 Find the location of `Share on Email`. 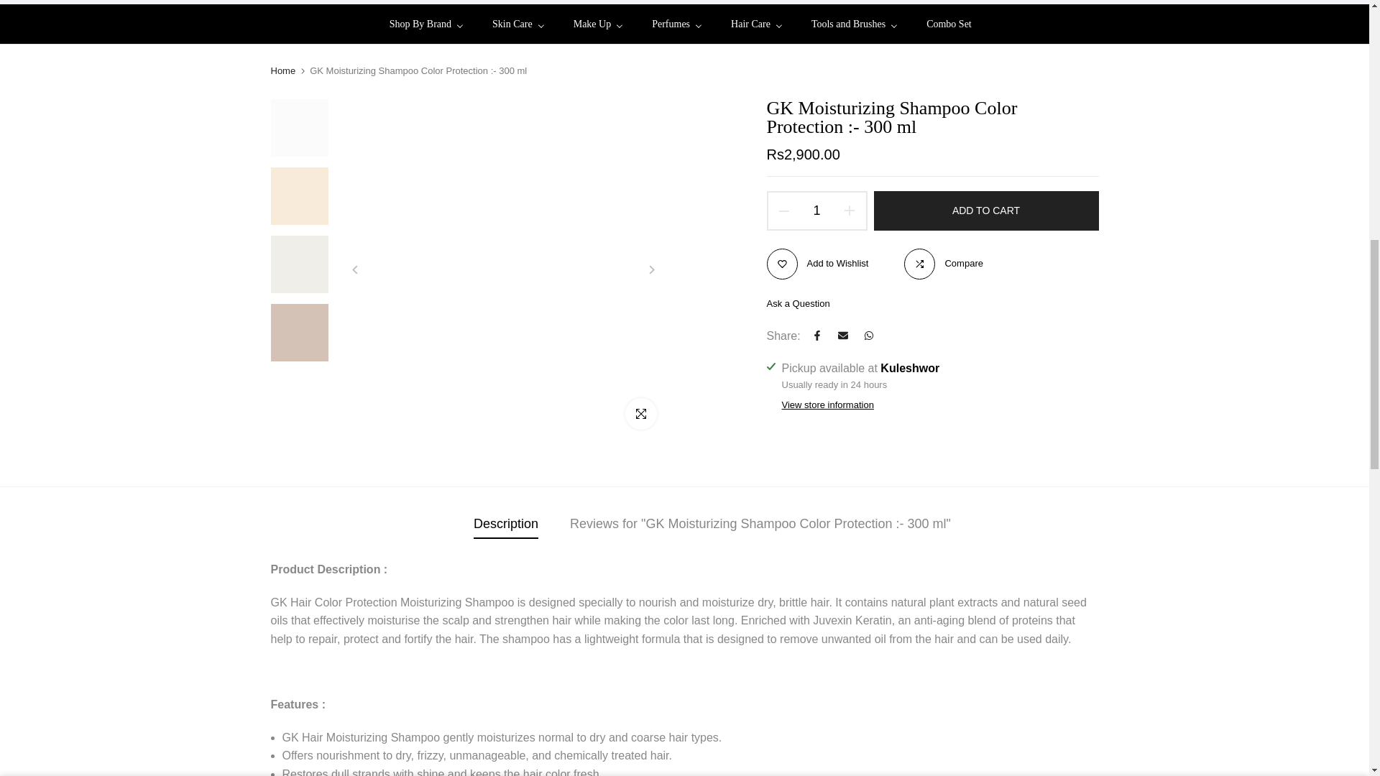

Share on Email is located at coordinates (842, 336).